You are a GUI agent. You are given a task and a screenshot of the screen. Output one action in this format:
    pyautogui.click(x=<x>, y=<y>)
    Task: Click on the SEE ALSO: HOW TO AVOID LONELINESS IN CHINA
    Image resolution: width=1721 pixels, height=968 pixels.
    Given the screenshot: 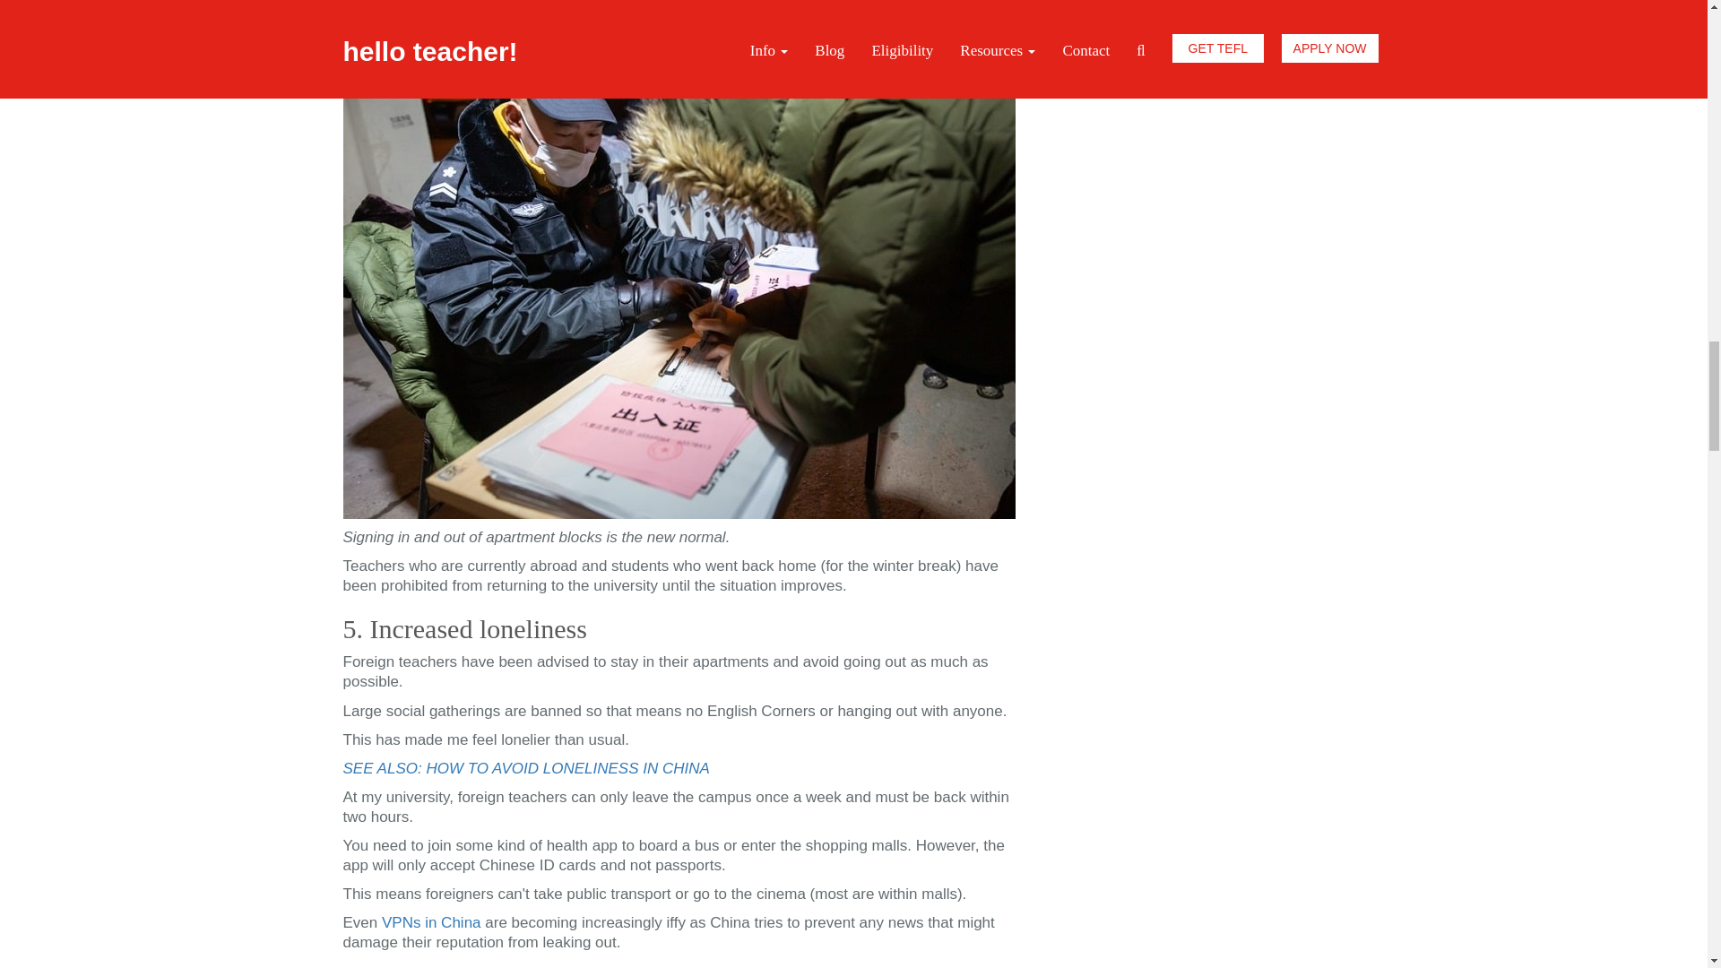 What is the action you would take?
    pyautogui.click(x=525, y=768)
    